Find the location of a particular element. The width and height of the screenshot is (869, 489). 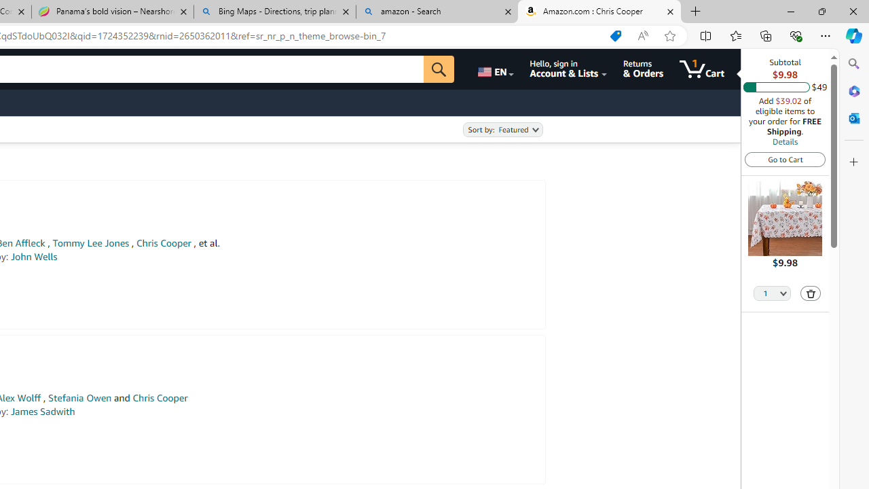

Delete is located at coordinates (811, 293).